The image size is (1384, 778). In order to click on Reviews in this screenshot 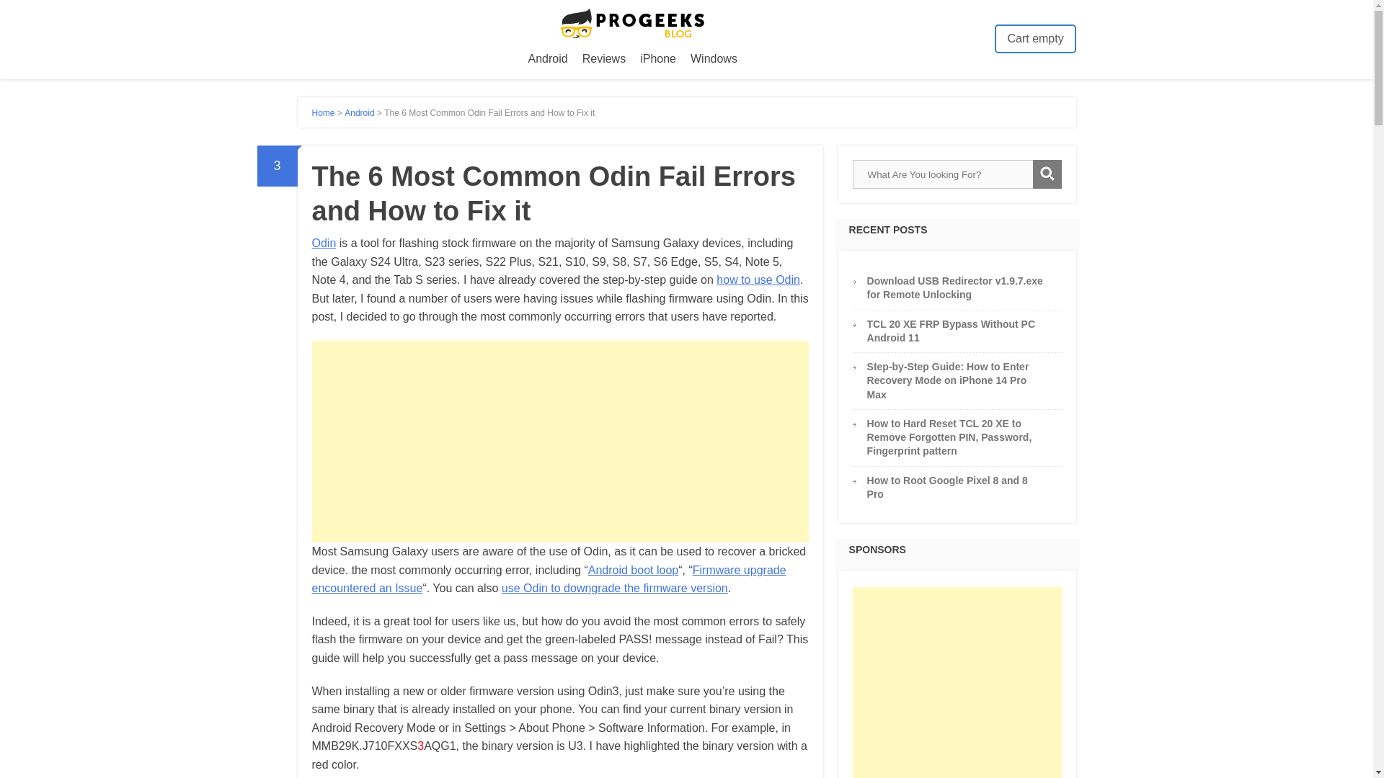, I will do `click(604, 59)`.